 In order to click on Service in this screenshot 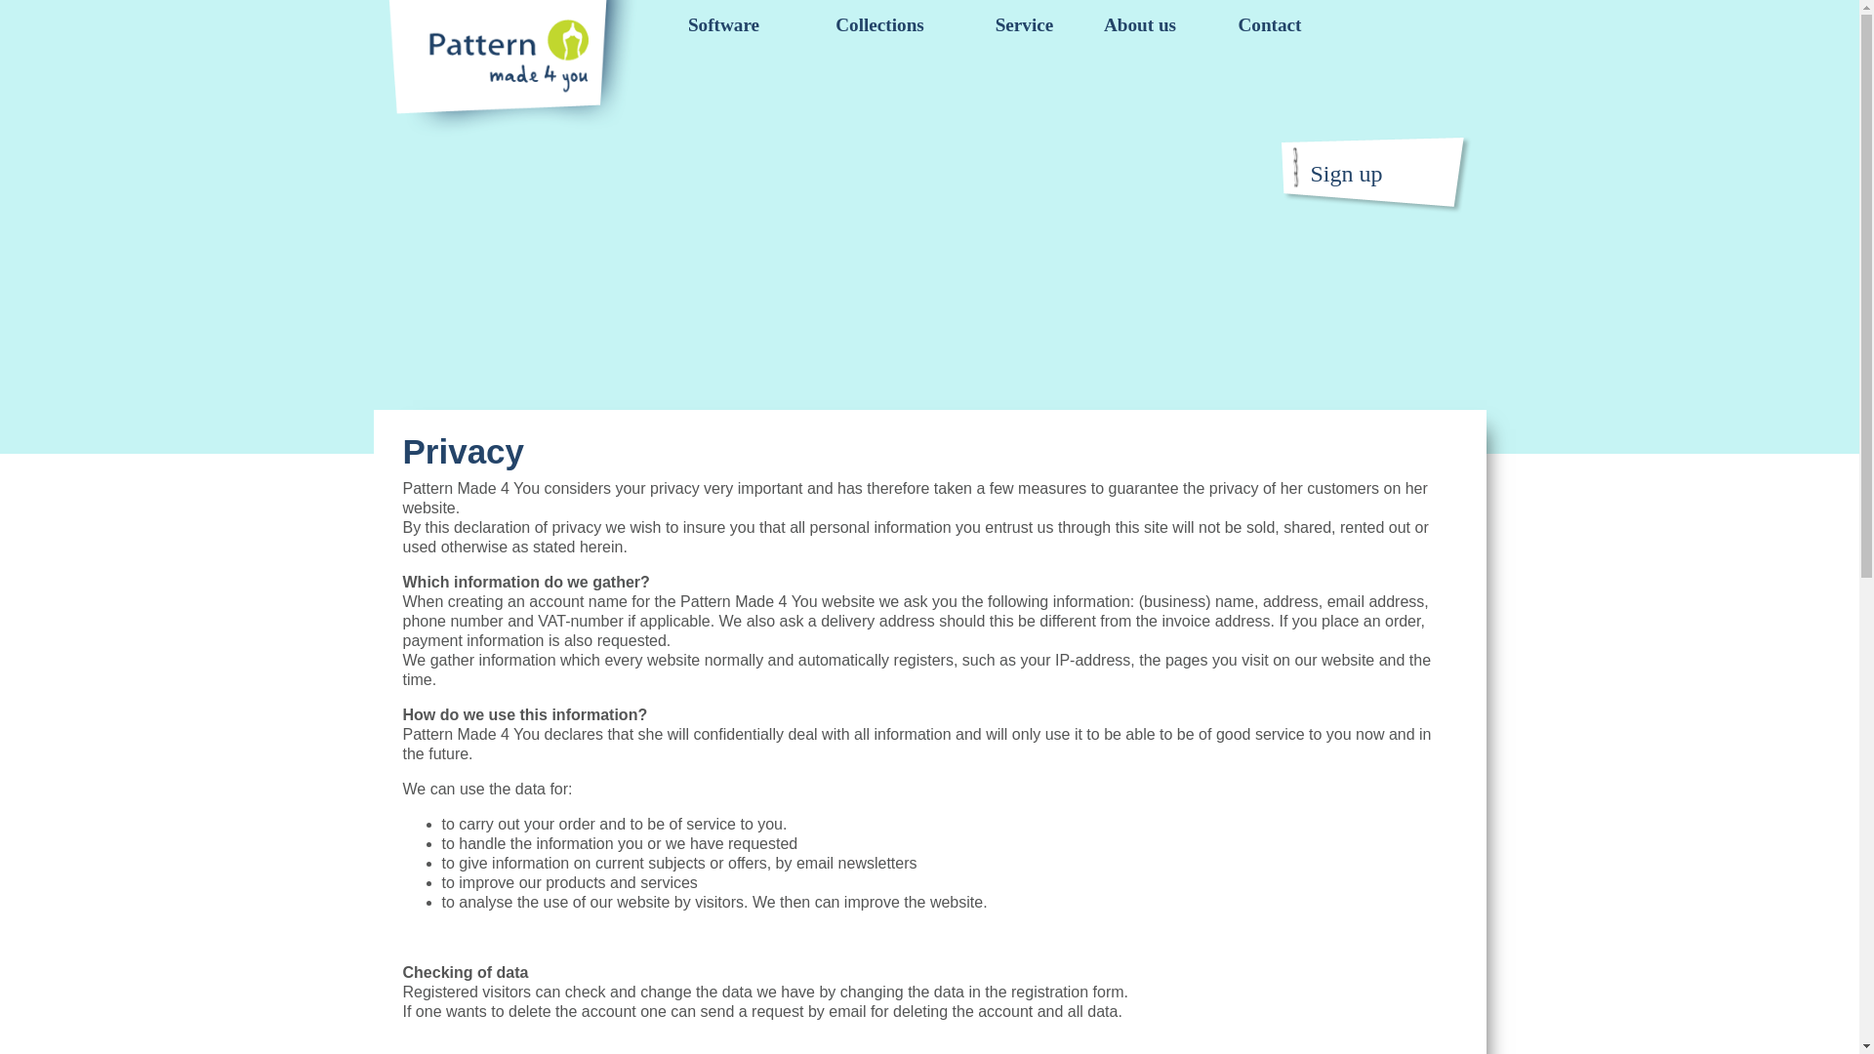, I will do `click(1024, 25)`.